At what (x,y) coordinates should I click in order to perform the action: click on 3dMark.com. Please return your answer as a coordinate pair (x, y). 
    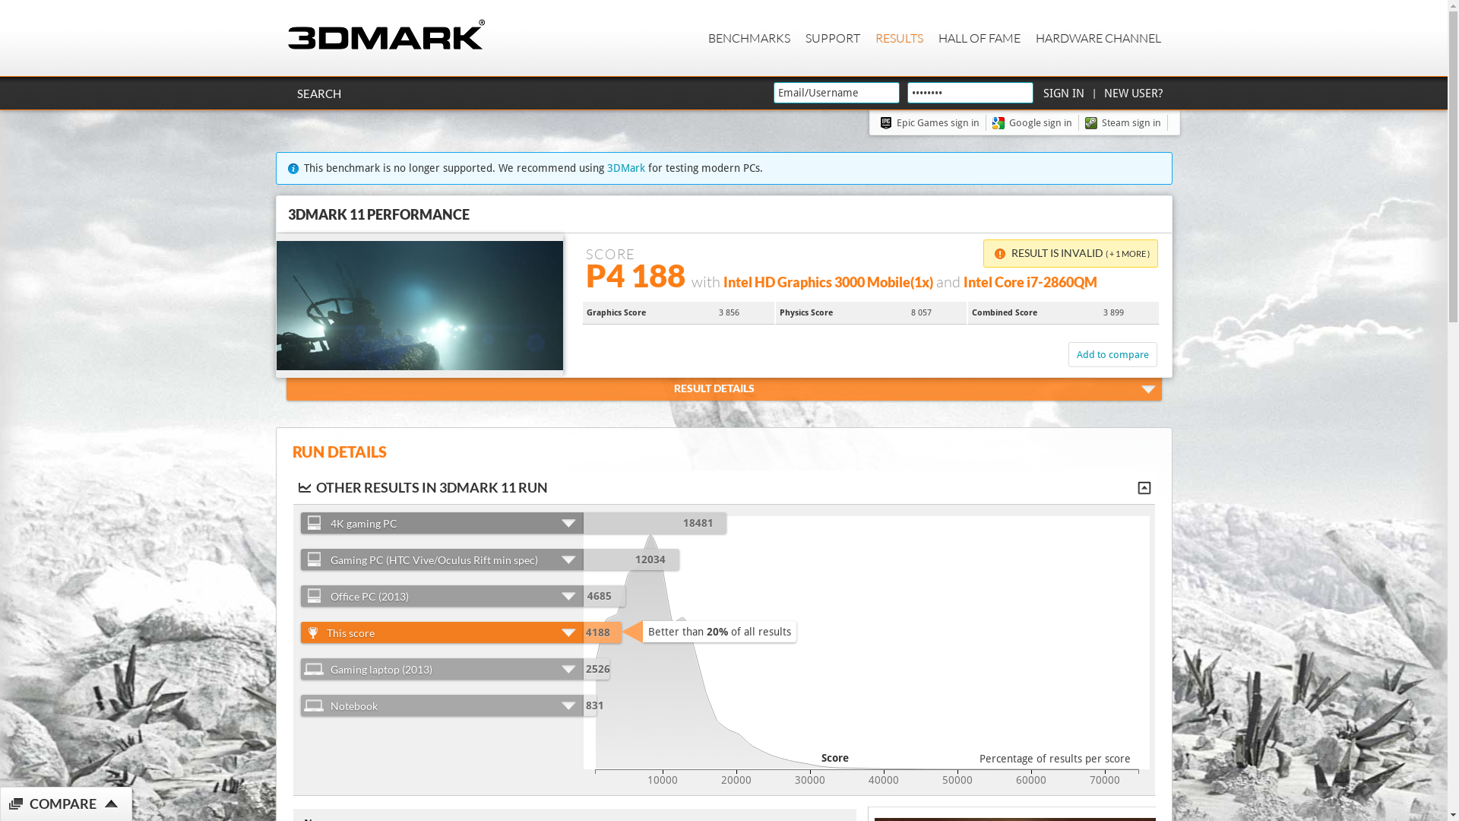
    Looking at the image, I should click on (386, 35).